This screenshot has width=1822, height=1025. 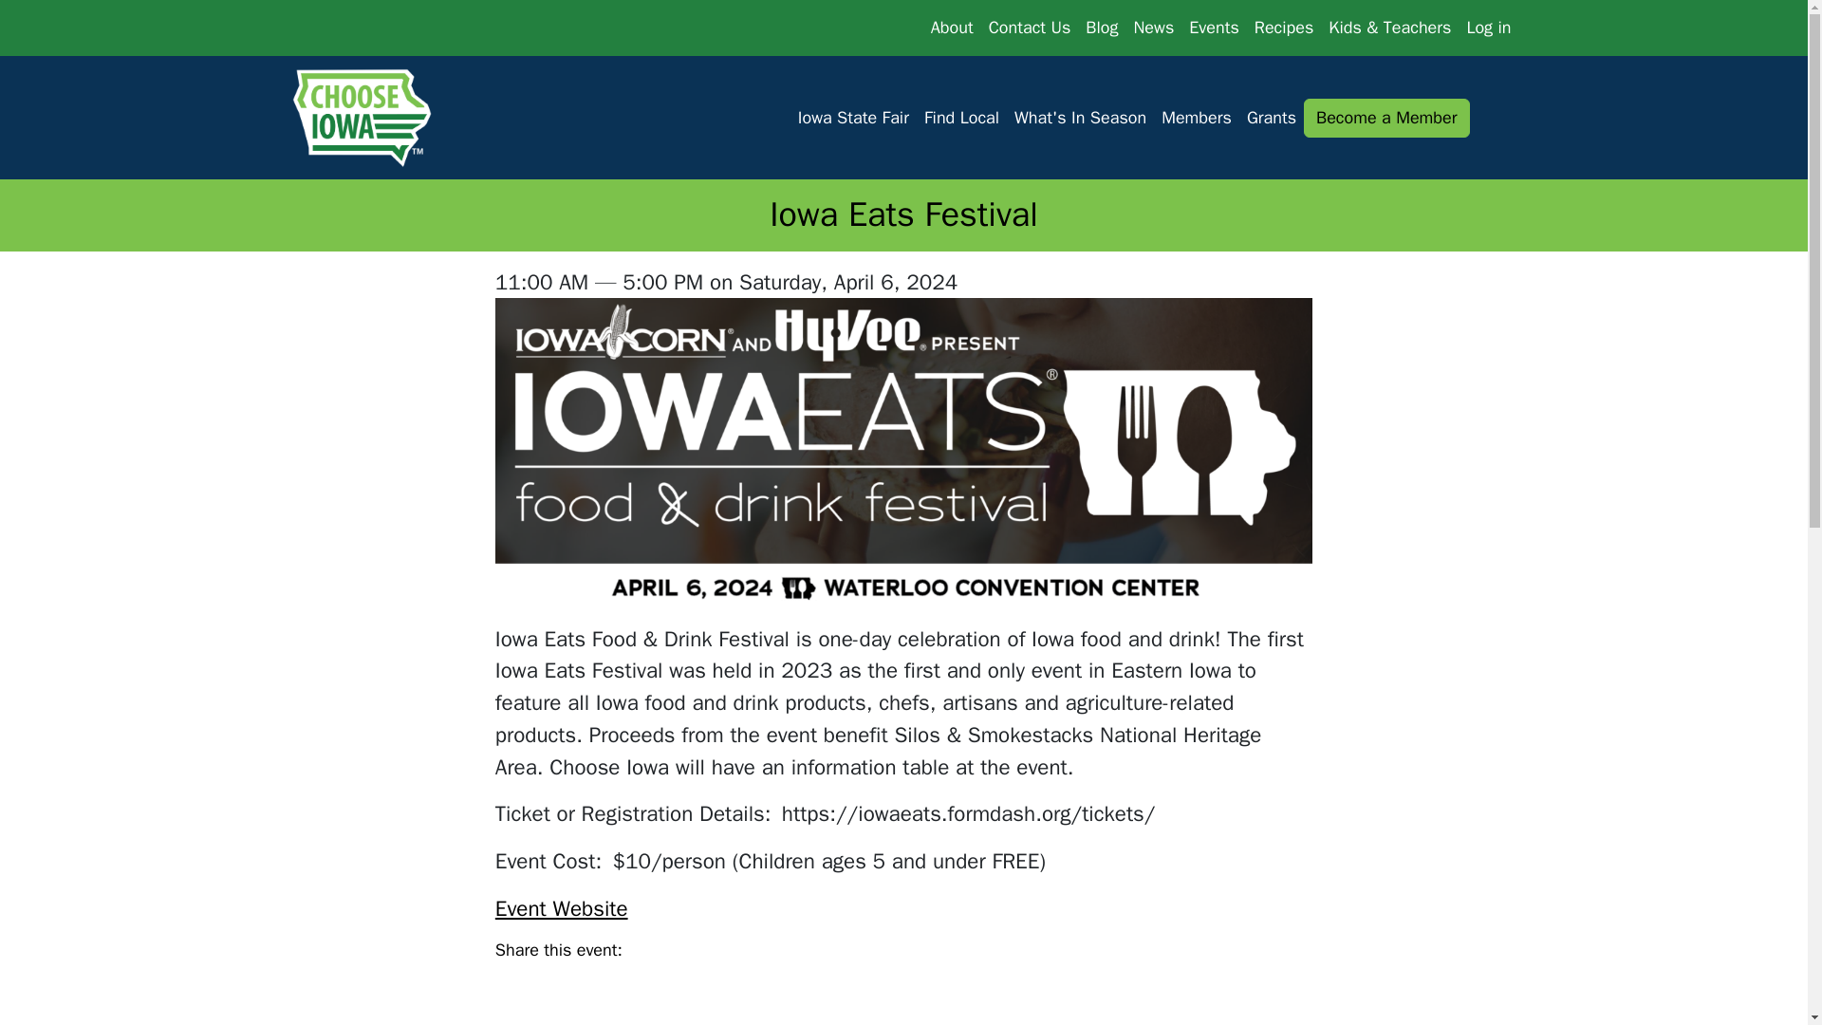 What do you see at coordinates (1493, 118) in the screenshot?
I see `Search` at bounding box center [1493, 118].